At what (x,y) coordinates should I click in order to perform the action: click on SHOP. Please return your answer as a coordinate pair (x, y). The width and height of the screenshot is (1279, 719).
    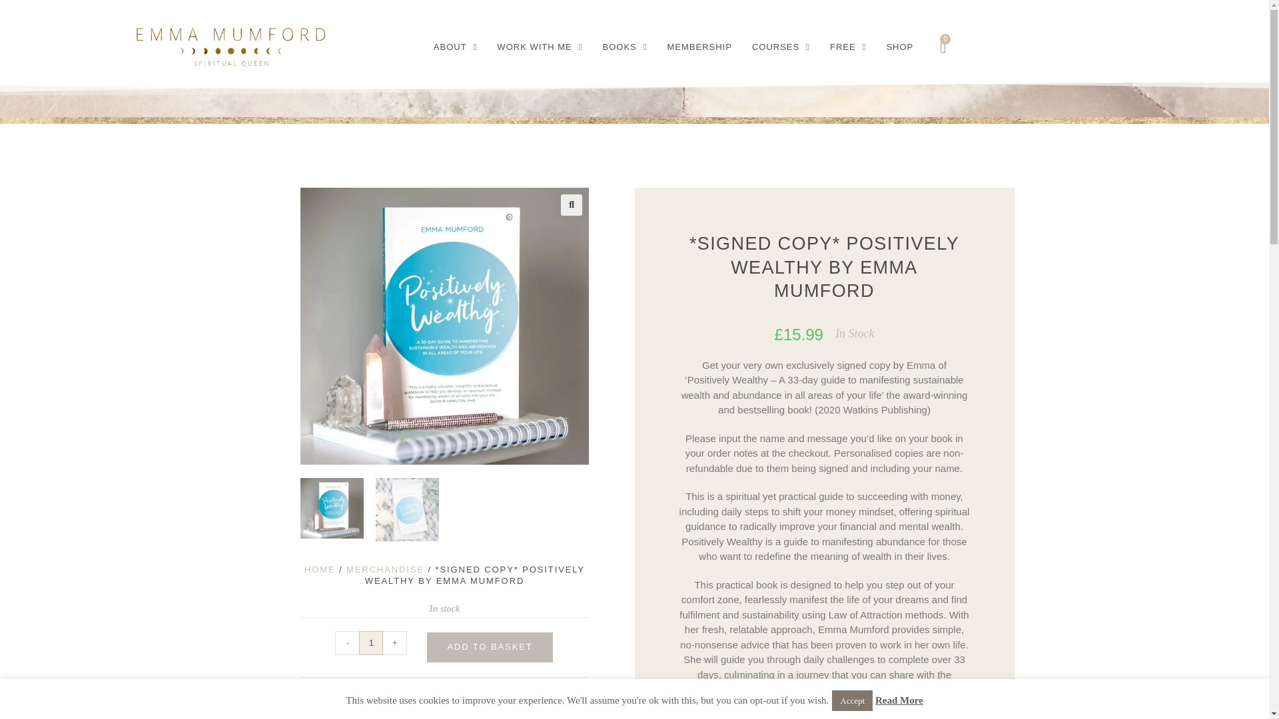
    Looking at the image, I should click on (899, 47).